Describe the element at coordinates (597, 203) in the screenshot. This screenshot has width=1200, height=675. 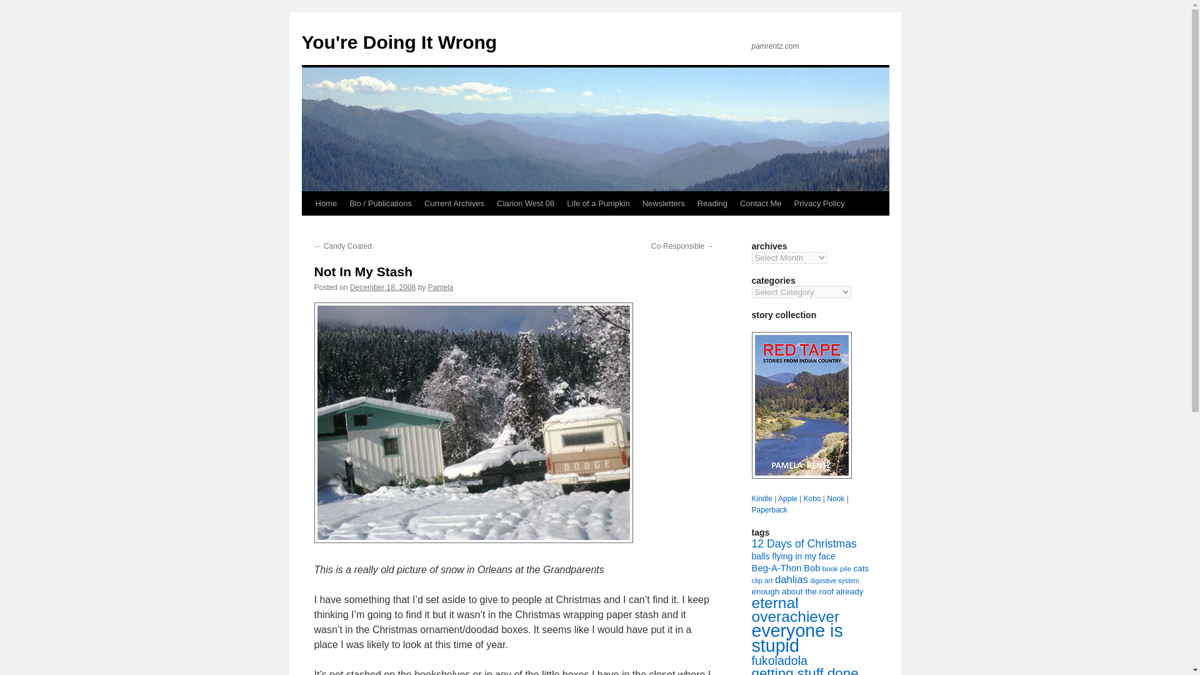
I see `Life of a Pumpkin` at that location.